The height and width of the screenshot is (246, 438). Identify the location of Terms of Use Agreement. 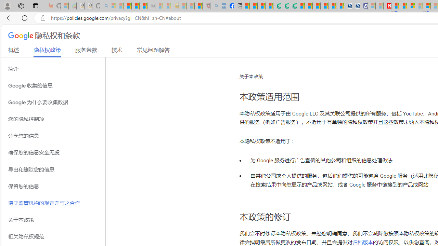
(285, 6).